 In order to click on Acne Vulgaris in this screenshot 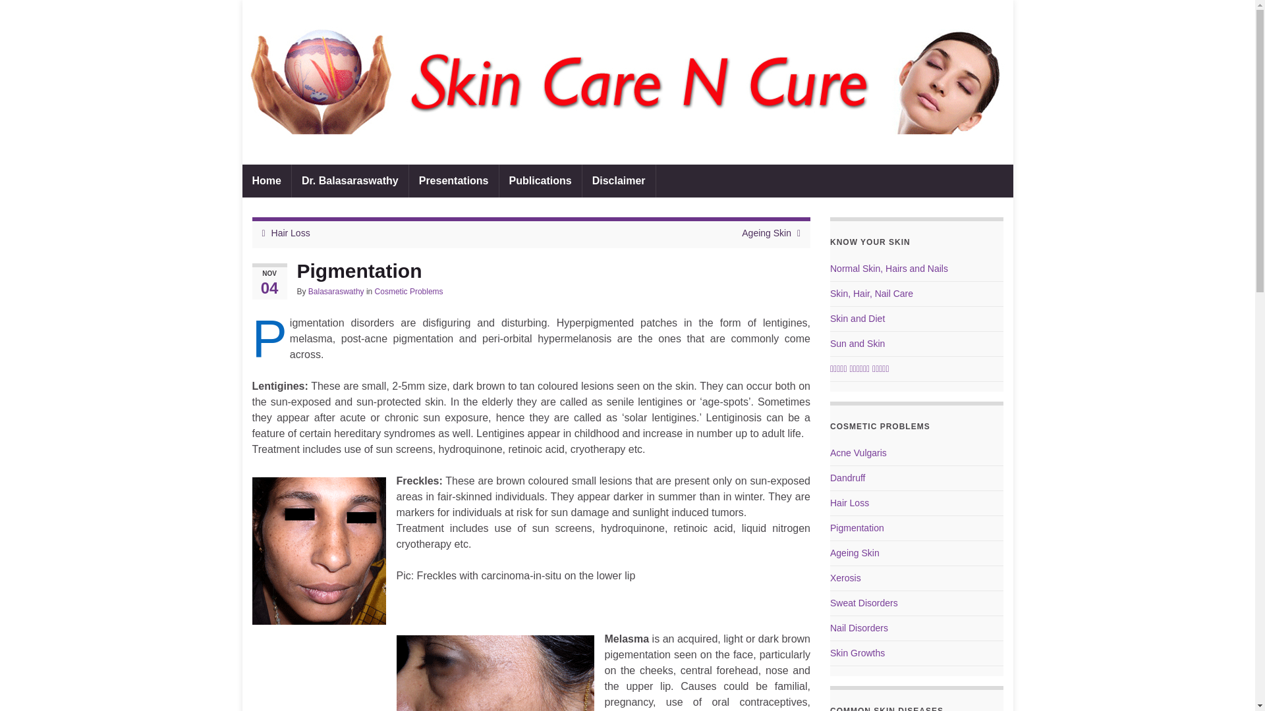, I will do `click(858, 453)`.